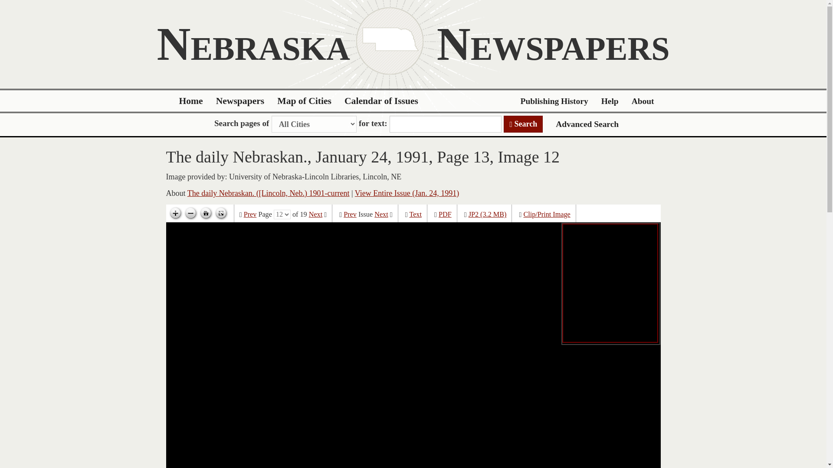 The image size is (833, 468). I want to click on Advanced Search, so click(587, 124).